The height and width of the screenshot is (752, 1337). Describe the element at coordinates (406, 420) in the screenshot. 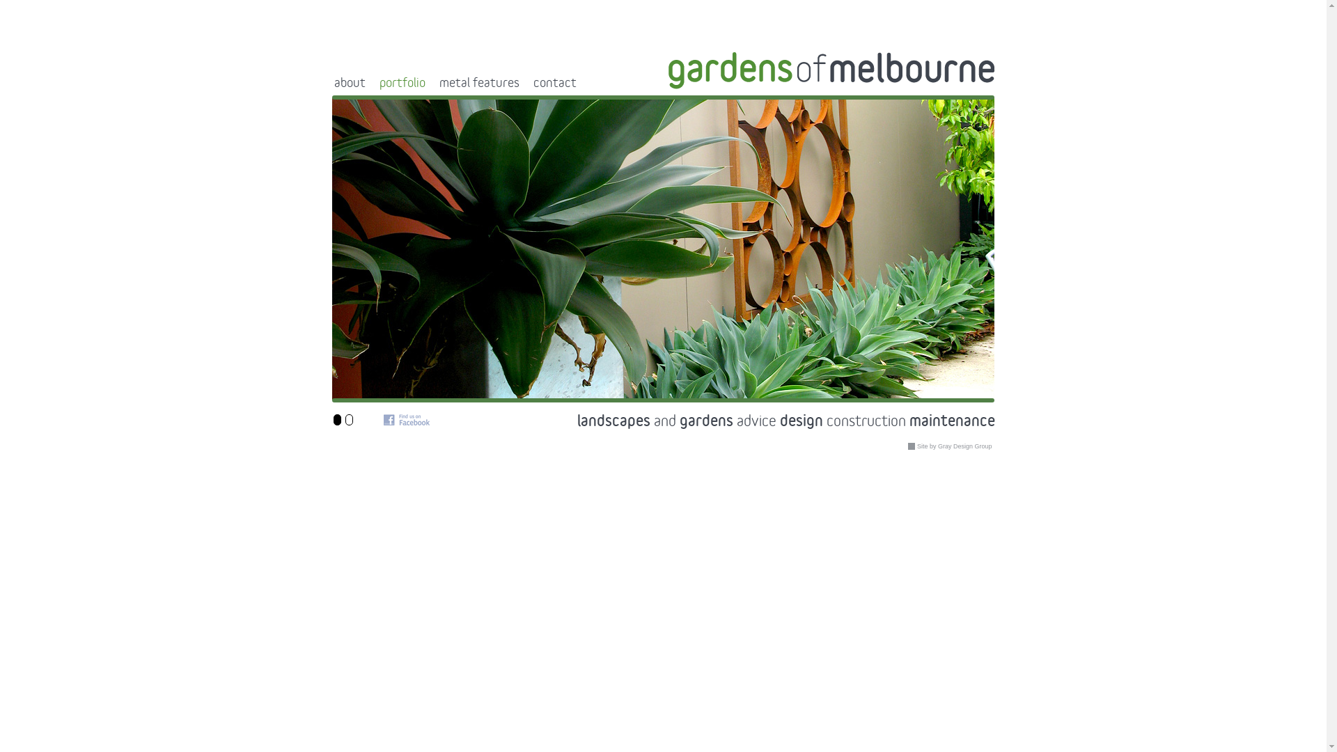

I see `Find us on facebook` at that location.